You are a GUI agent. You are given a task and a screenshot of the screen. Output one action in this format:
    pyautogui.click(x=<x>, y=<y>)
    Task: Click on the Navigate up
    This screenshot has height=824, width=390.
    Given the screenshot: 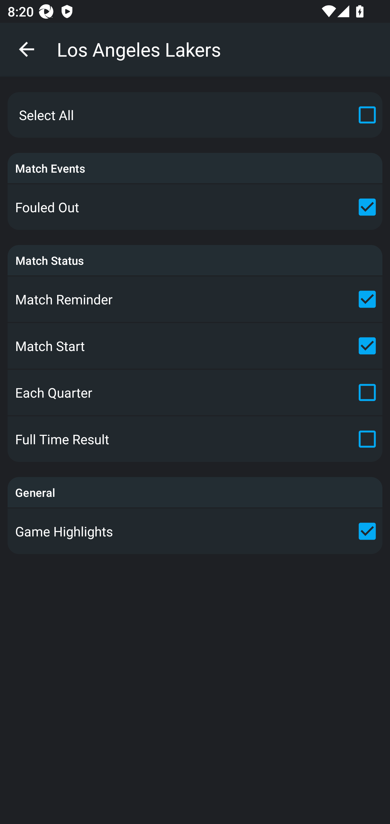 What is the action you would take?
    pyautogui.click(x=27, y=49)
    